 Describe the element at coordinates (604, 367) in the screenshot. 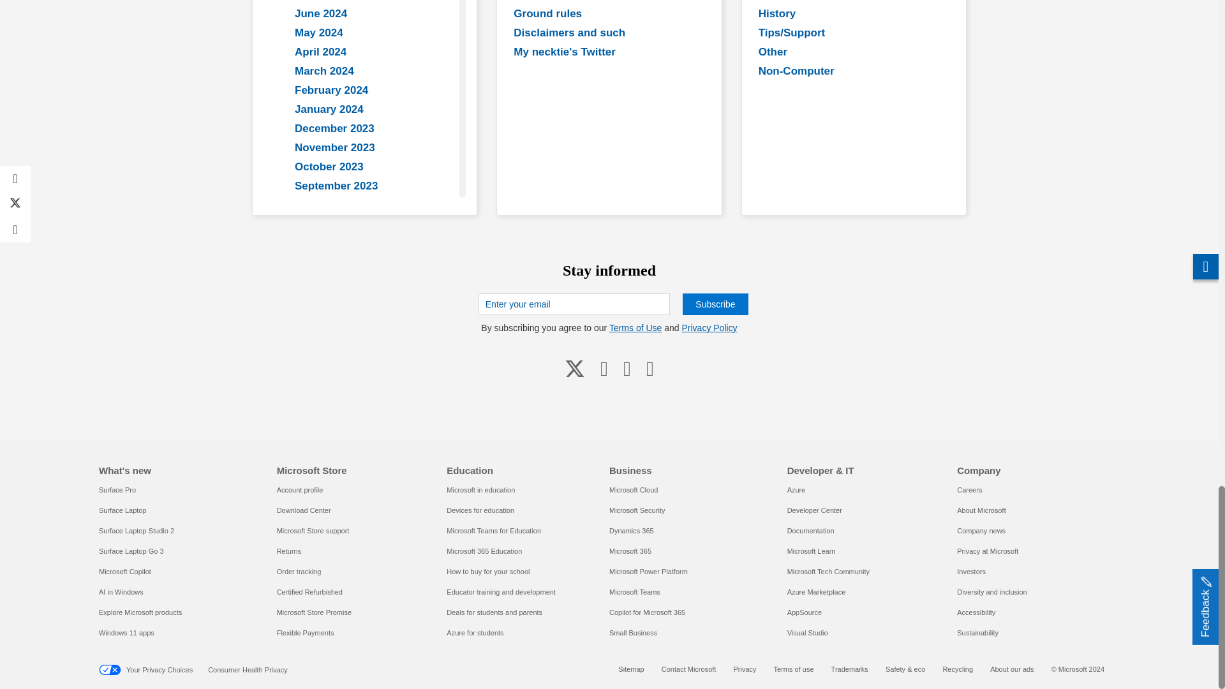

I see `youtube` at that location.